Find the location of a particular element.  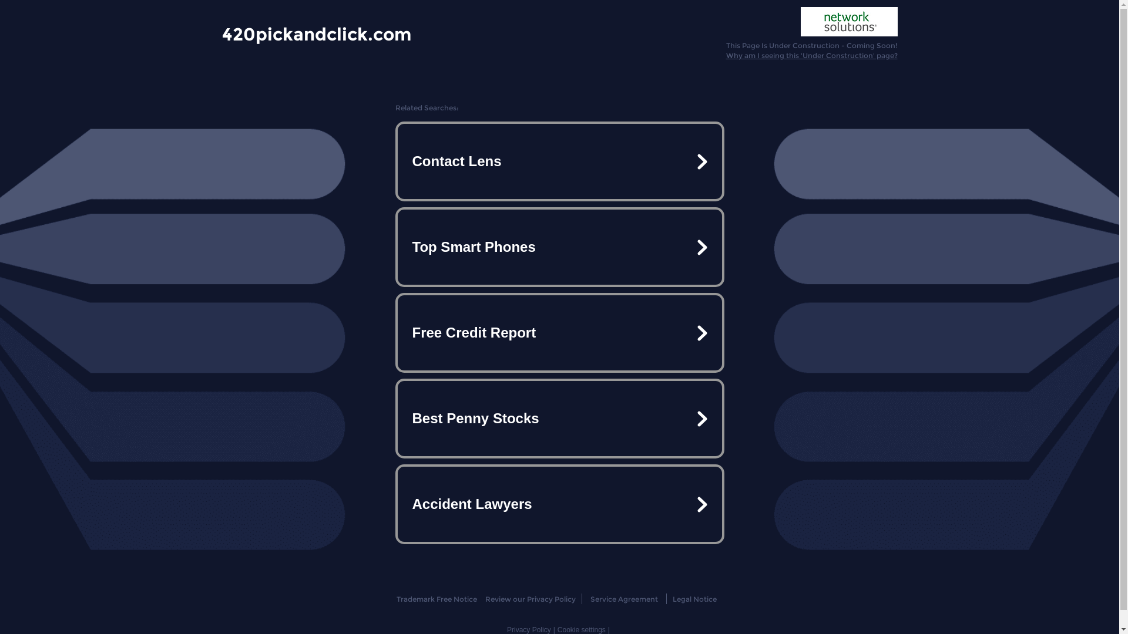

Legal Notice is located at coordinates (694, 599).